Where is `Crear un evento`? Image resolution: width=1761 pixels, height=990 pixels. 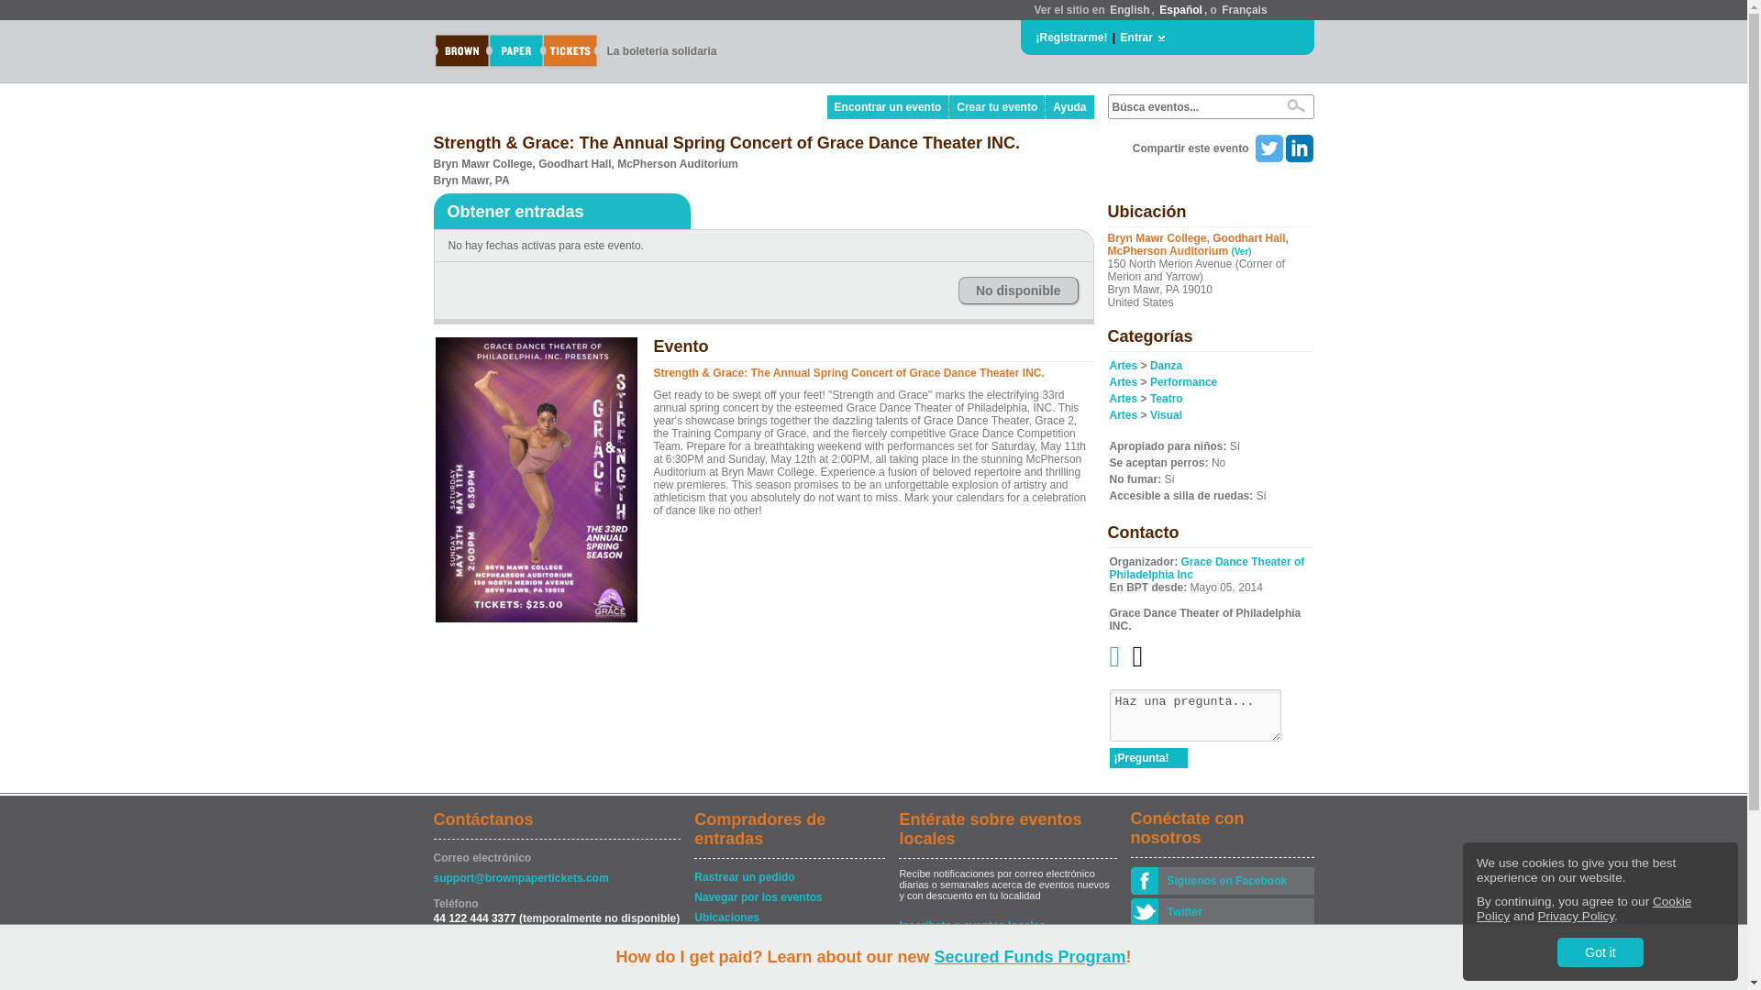 Crear un evento is located at coordinates (789, 984).